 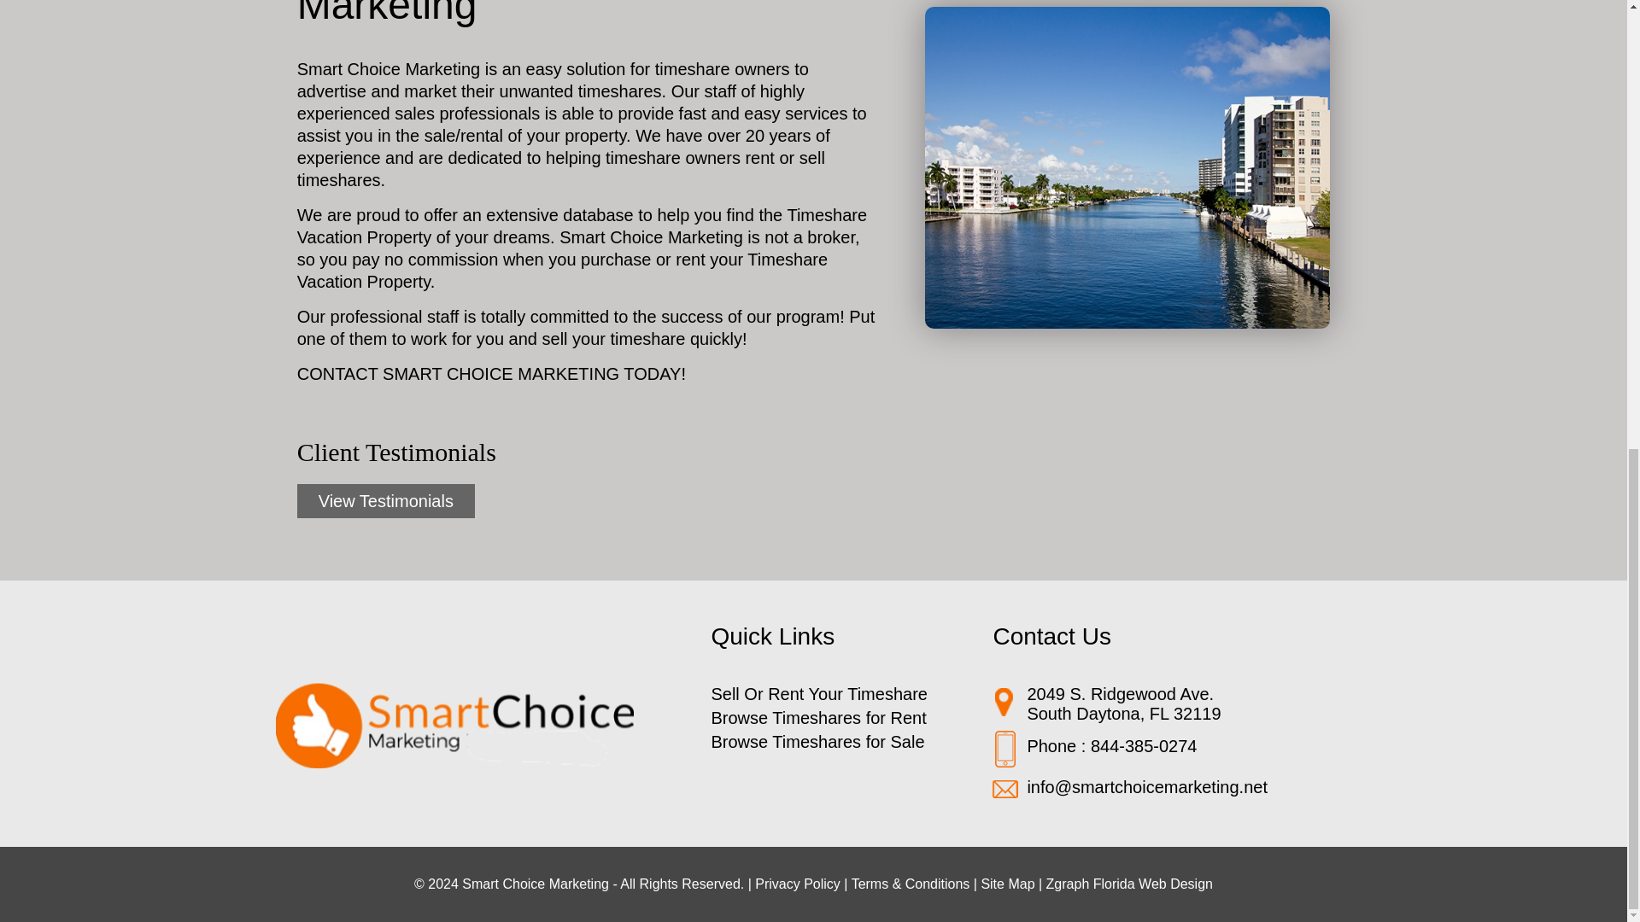 I want to click on Sell Or Rent Your Timeshare, so click(x=818, y=694).